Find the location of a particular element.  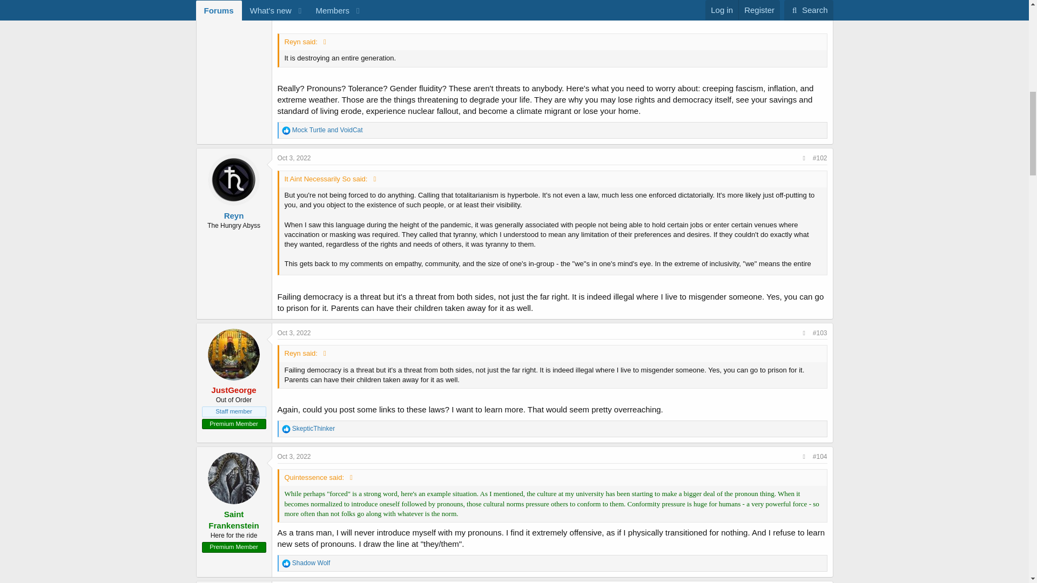

Like is located at coordinates (286, 131).